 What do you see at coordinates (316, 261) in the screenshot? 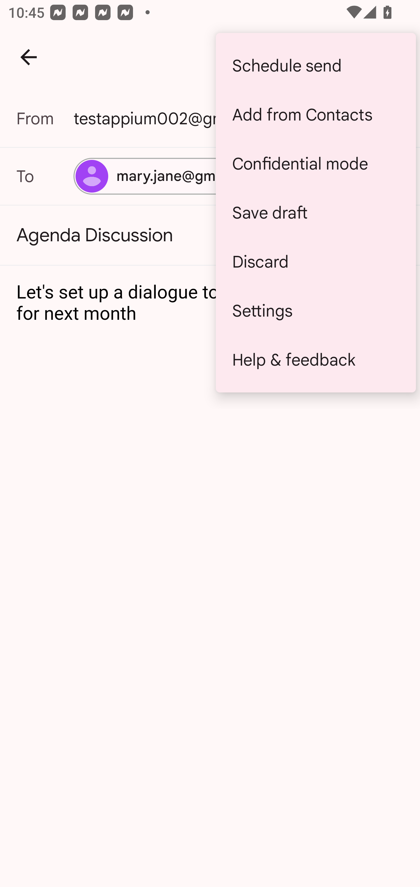
I see `Discard` at bounding box center [316, 261].